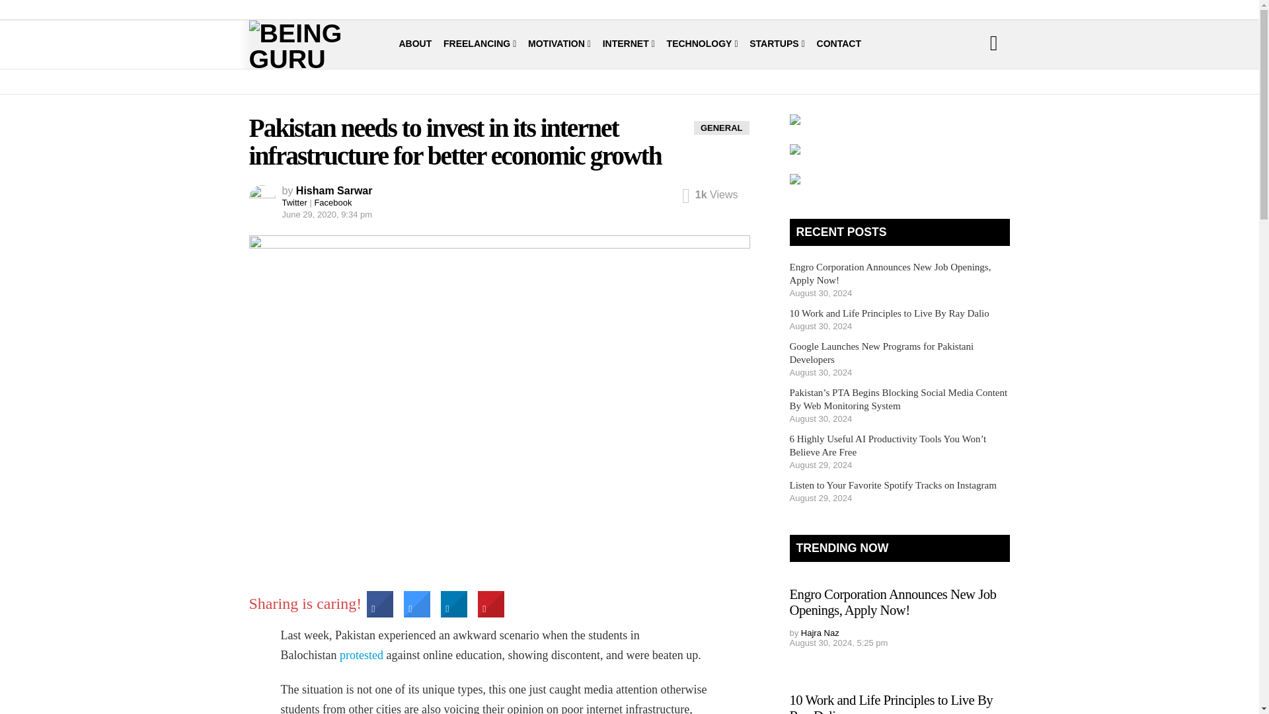 The image size is (1269, 714). What do you see at coordinates (416, 44) in the screenshot?
I see `ABOUT` at bounding box center [416, 44].